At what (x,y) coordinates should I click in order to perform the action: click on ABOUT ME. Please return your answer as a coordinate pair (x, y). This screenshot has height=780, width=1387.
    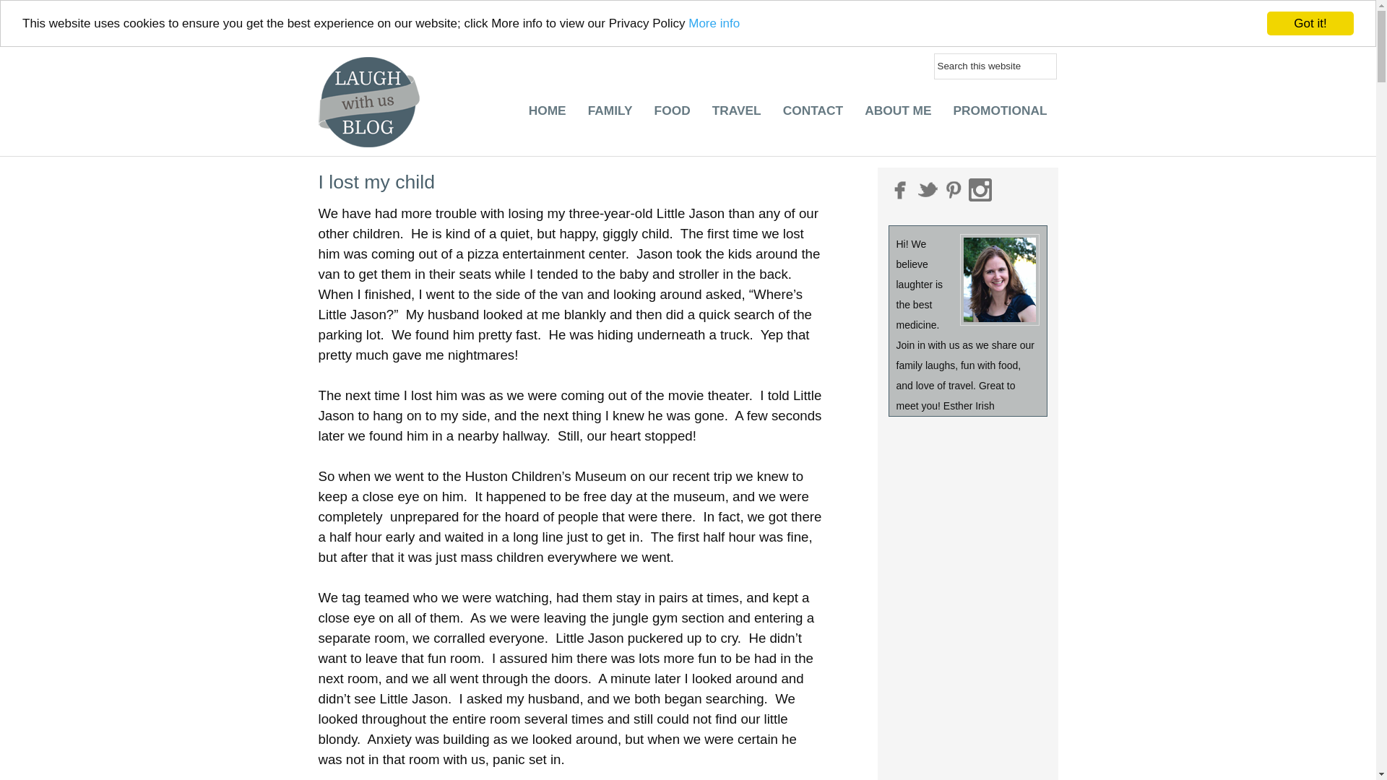
    Looking at the image, I should click on (897, 114).